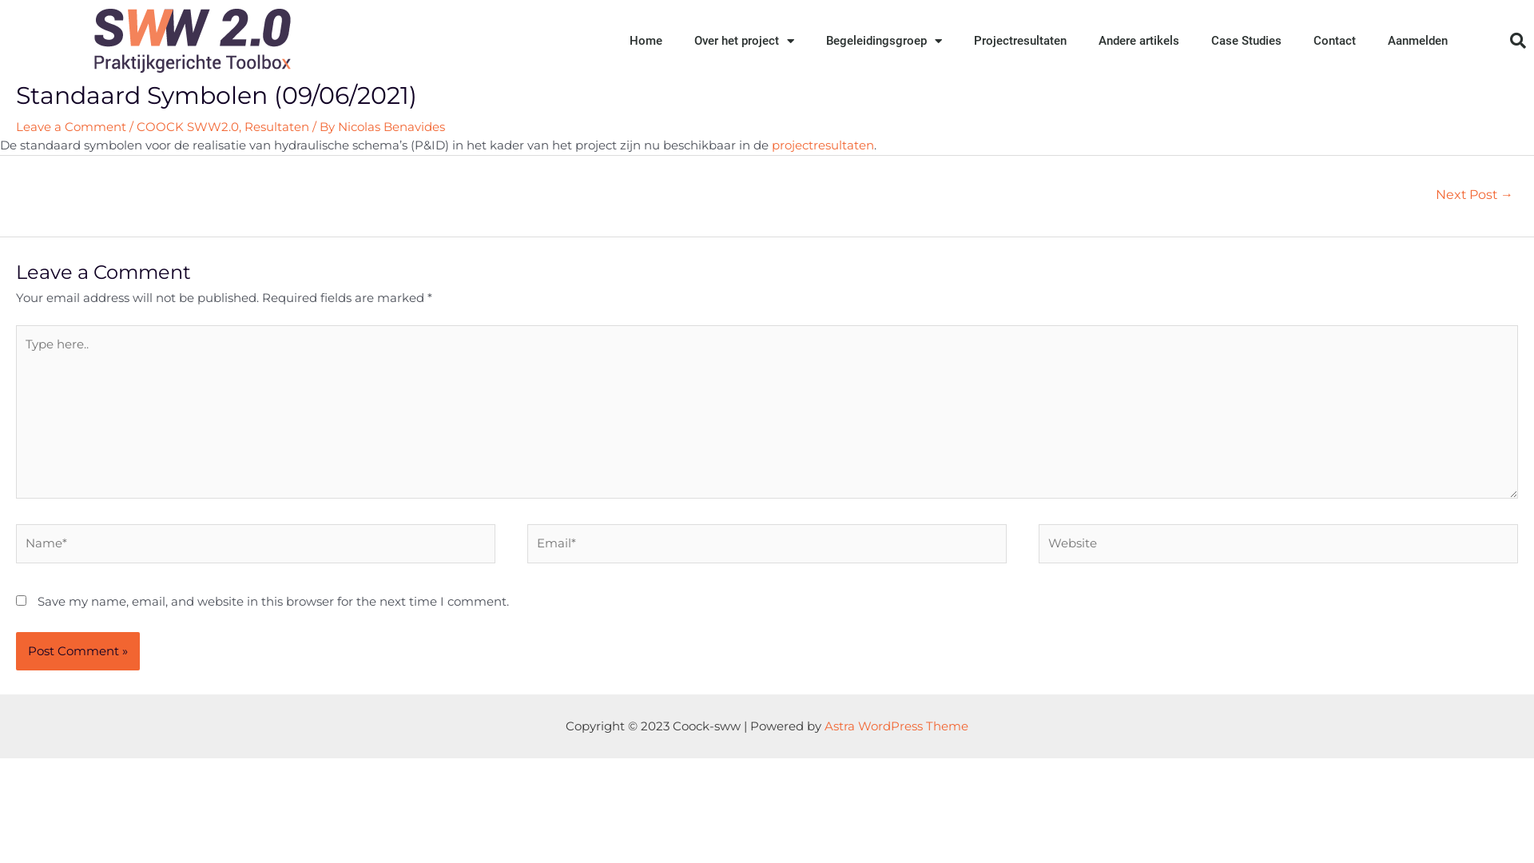  What do you see at coordinates (823, 145) in the screenshot?
I see `projectresultaten` at bounding box center [823, 145].